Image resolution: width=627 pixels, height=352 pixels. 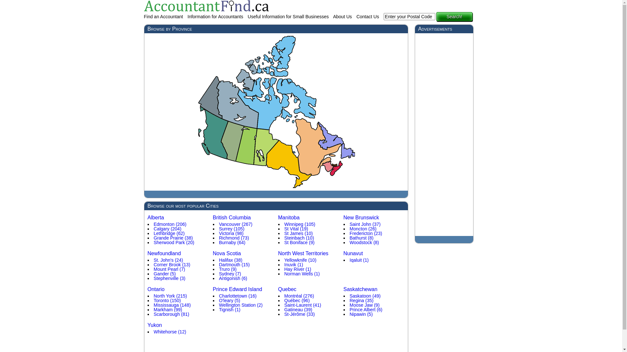 What do you see at coordinates (228, 270) in the screenshot?
I see `Truro (9)` at bounding box center [228, 270].